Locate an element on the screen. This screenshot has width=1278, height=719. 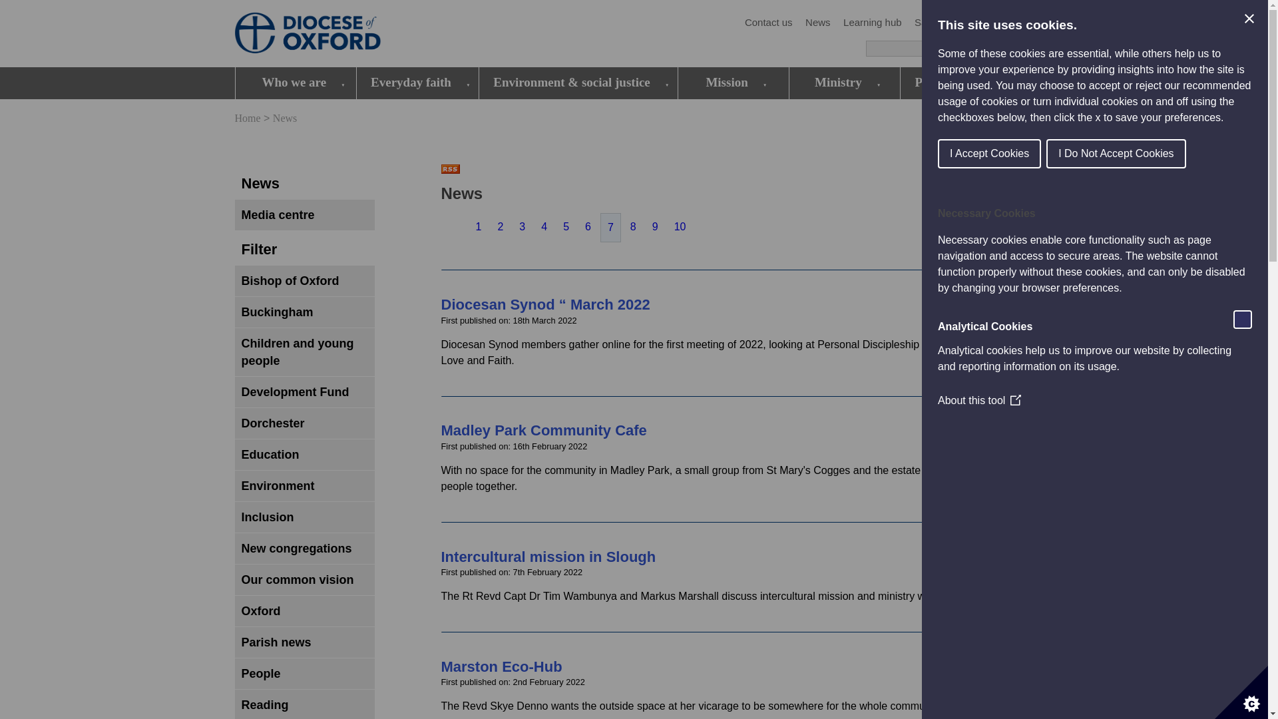
Diocese of Oxford Logo is located at coordinates (330, 35).